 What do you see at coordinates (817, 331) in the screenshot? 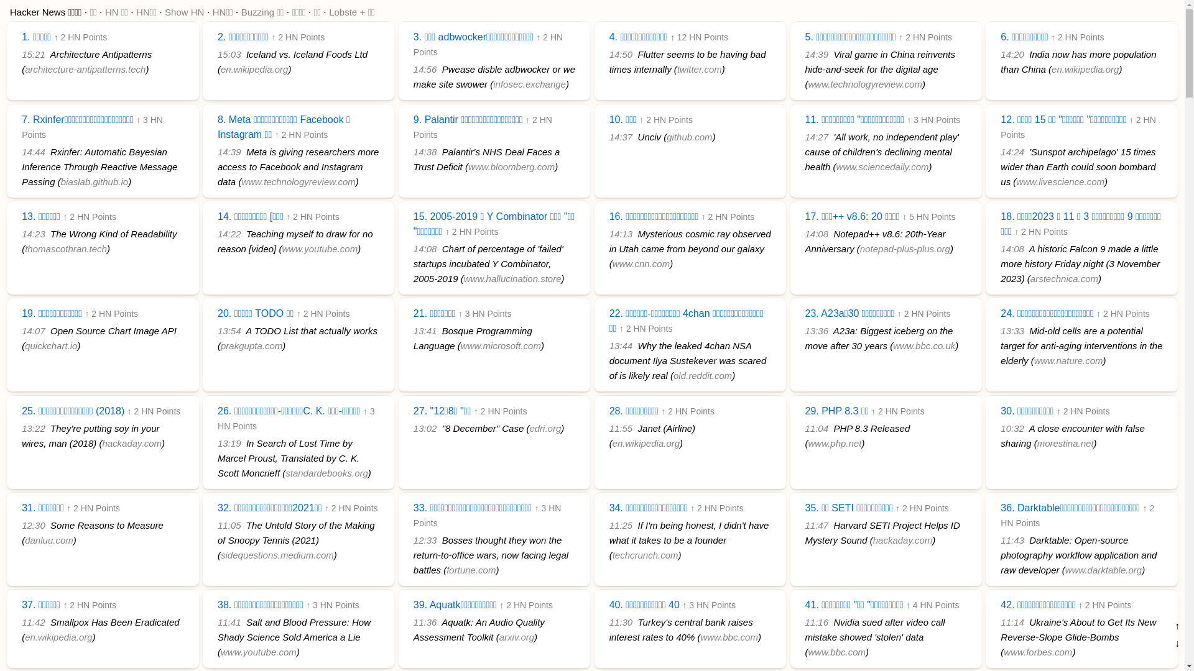
I see `13:36` at bounding box center [817, 331].